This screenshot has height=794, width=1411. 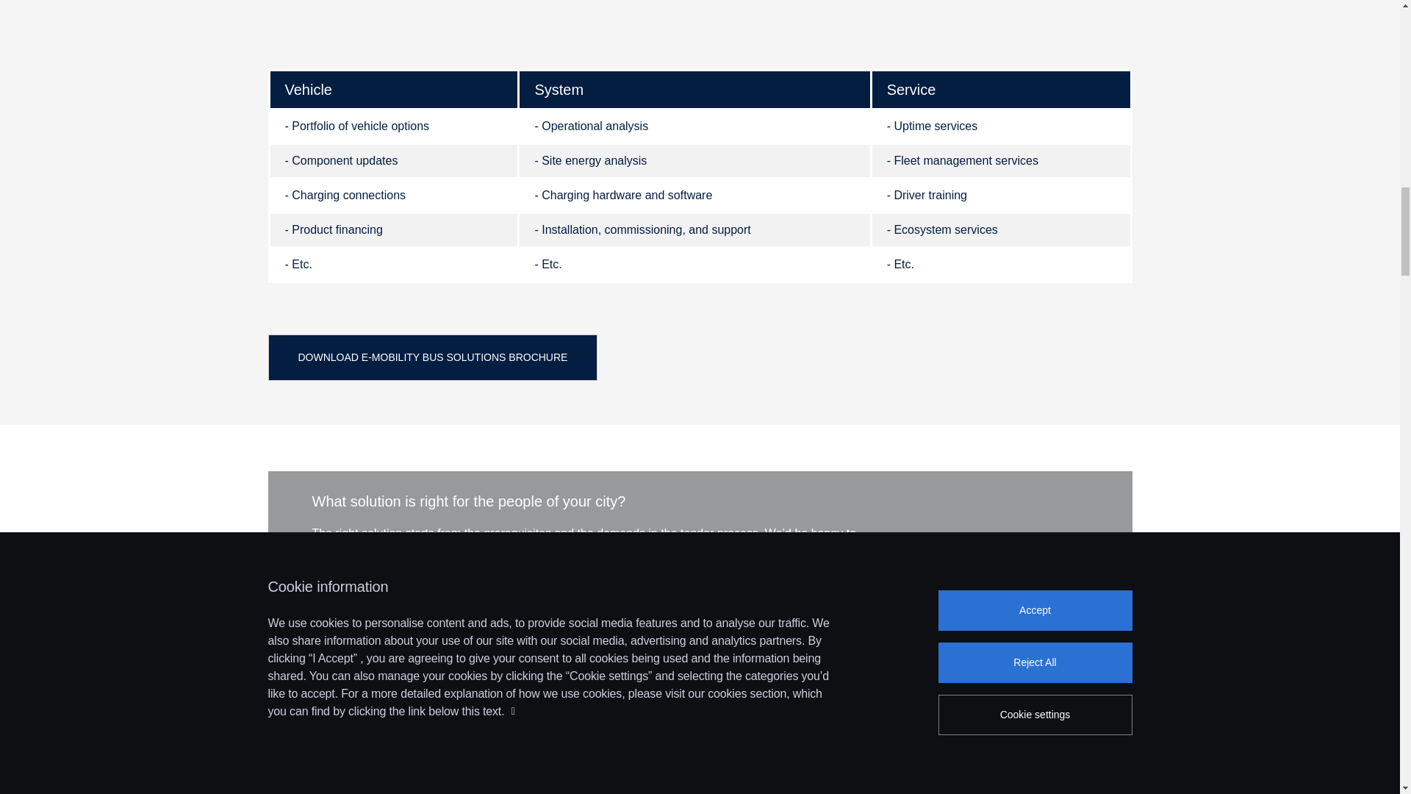 What do you see at coordinates (603, 501) in the screenshot?
I see `What solution is right for the people of your city?` at bounding box center [603, 501].